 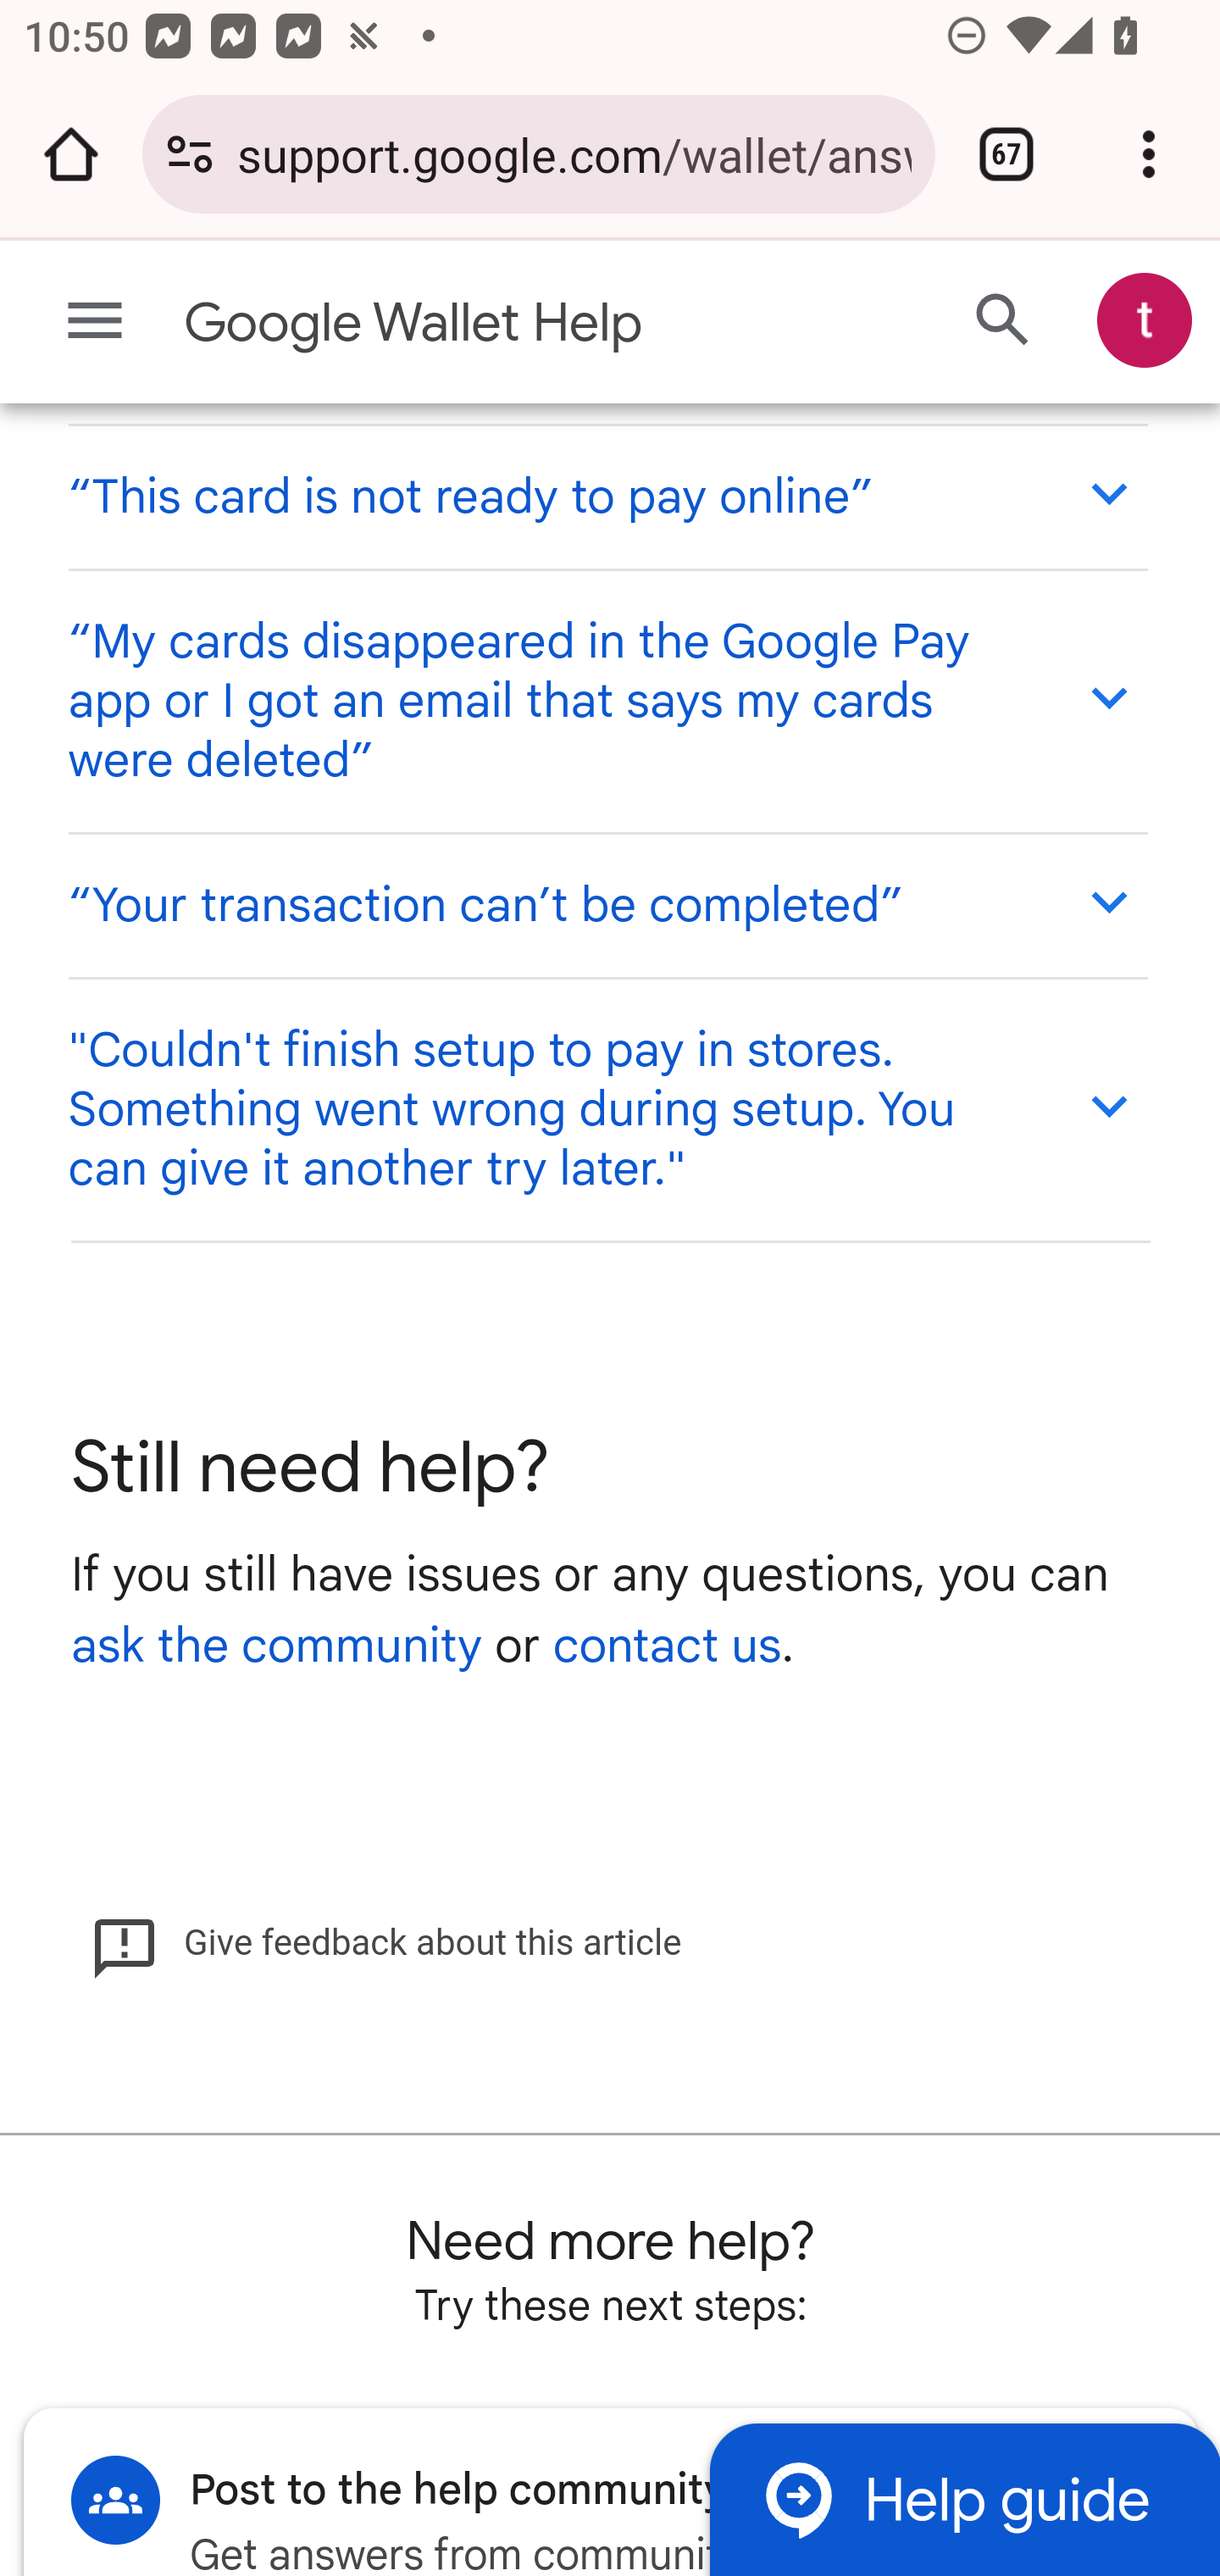 What do you see at coordinates (607, 497) in the screenshot?
I see `“This card is not ready to pay online”` at bounding box center [607, 497].